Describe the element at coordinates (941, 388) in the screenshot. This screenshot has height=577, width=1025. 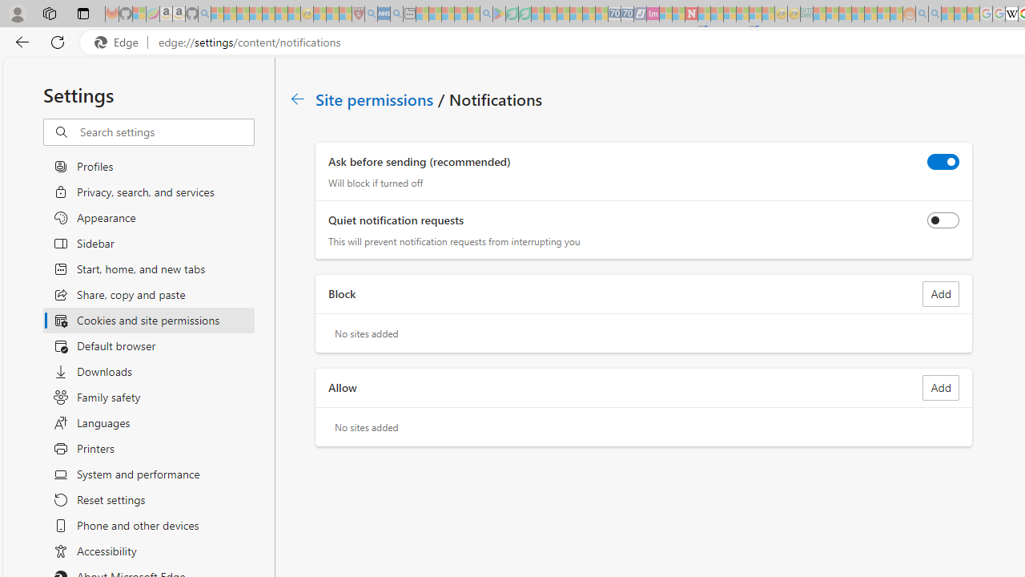
I see `Add site to Allow list` at that location.